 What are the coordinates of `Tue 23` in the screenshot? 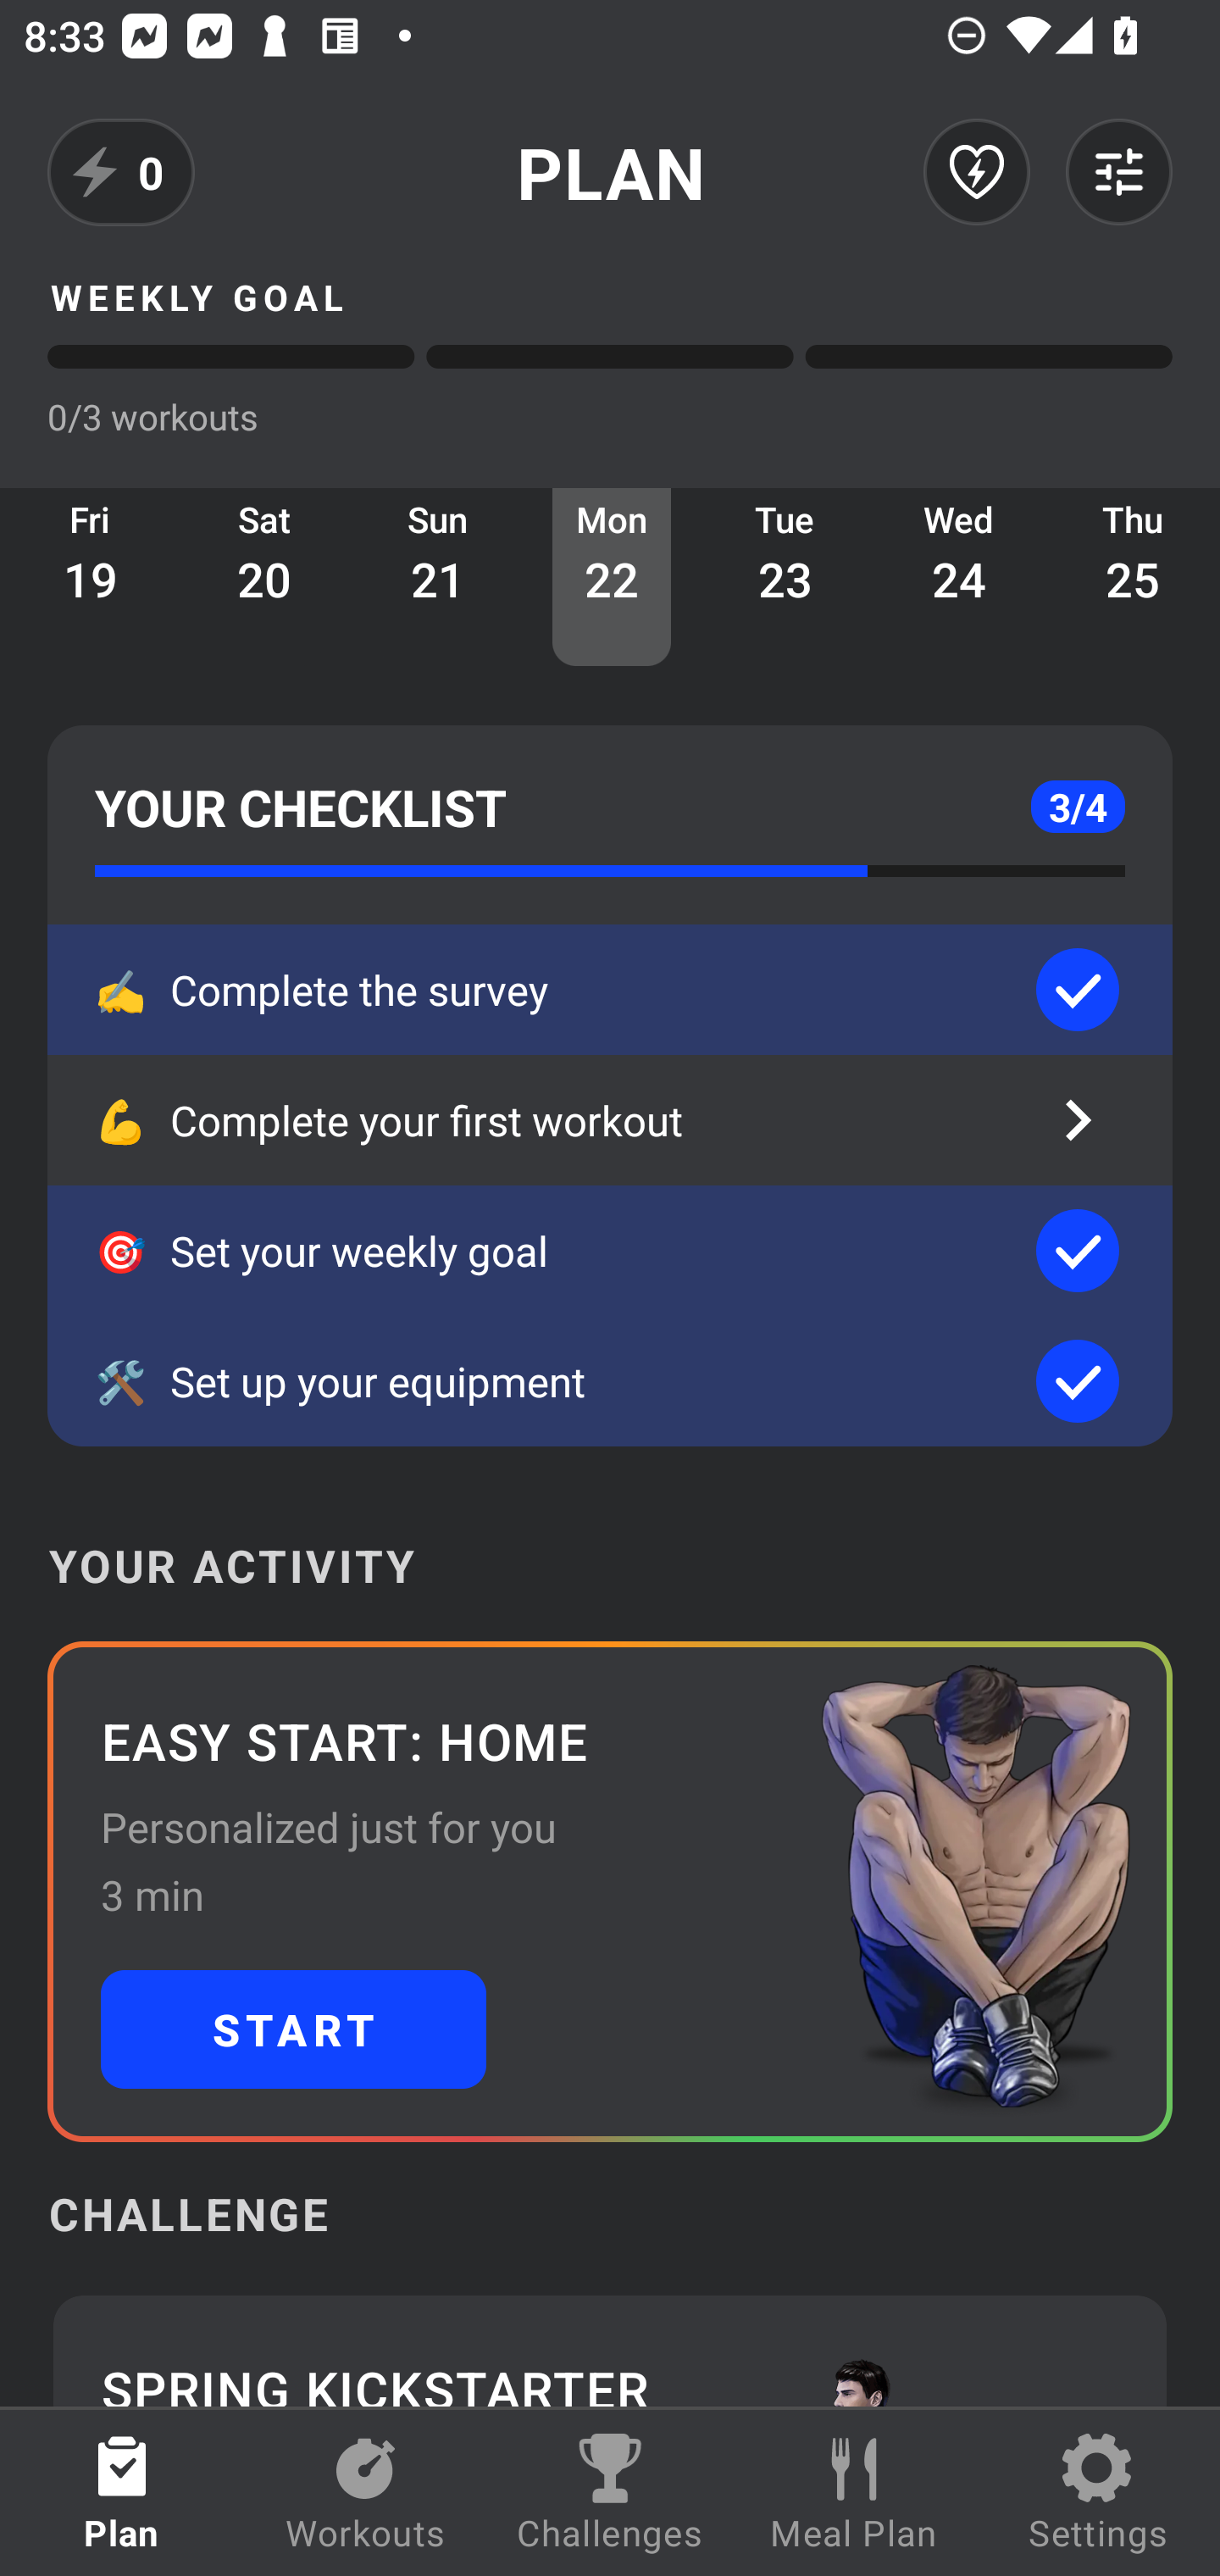 It's located at (785, 576).